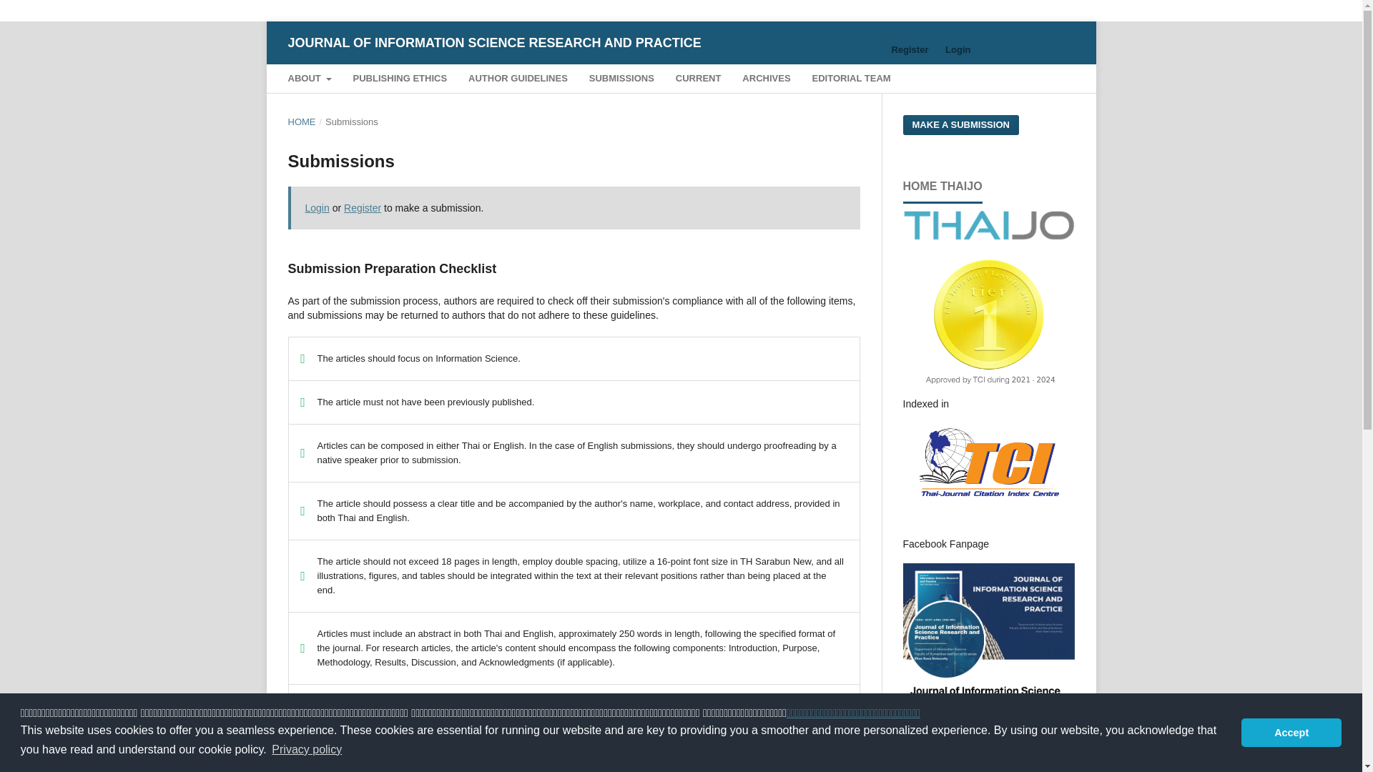 Image resolution: width=1373 pixels, height=772 pixels. I want to click on HOME, so click(301, 122).